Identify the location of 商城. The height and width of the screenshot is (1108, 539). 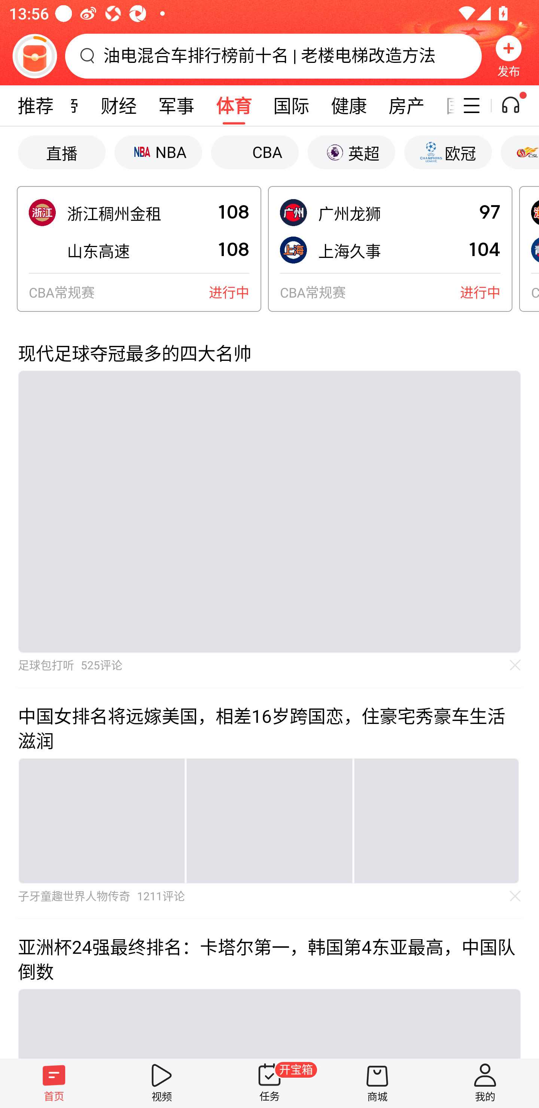
(377, 1083).